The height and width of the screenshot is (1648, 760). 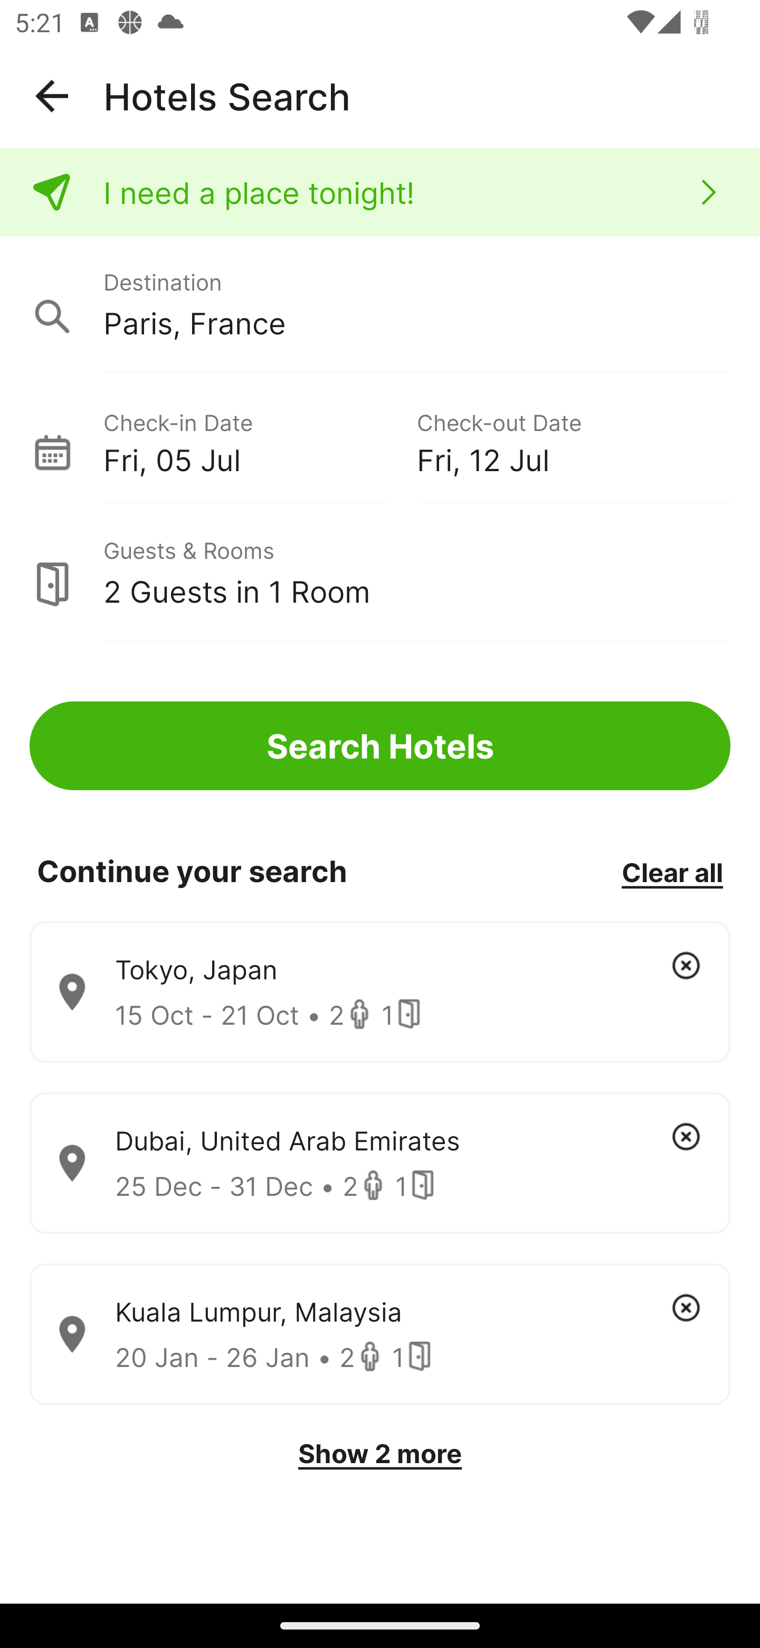 I want to click on Kuala Lumpur, Malaysia 20 Jan - 26 Jan • 2  1 , so click(x=380, y=1335).